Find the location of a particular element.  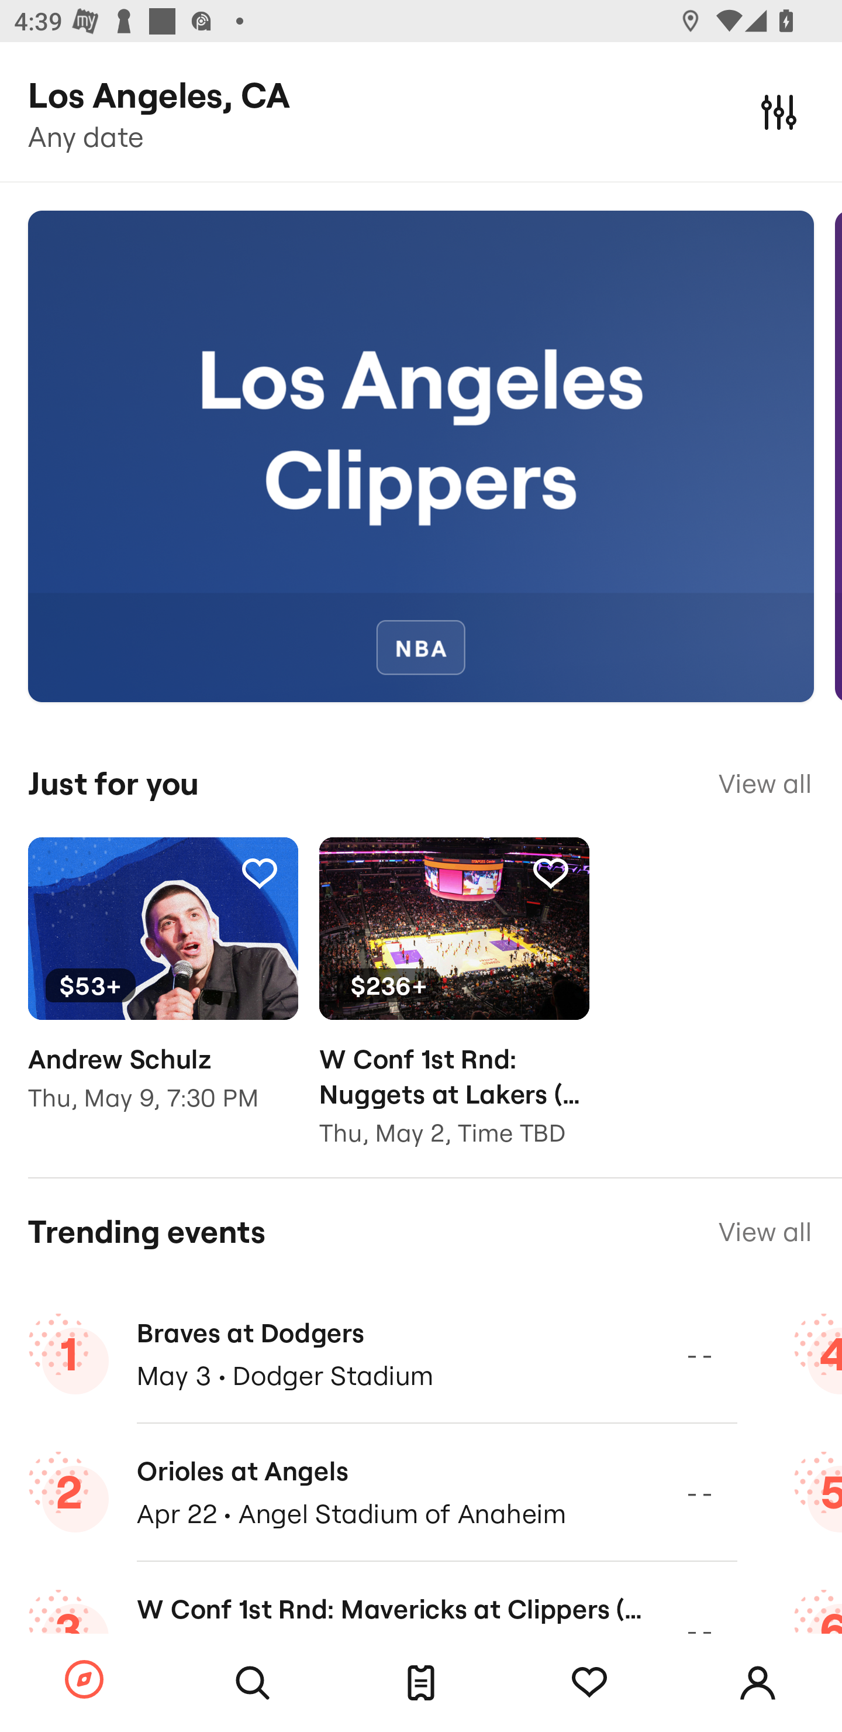

Search is located at coordinates (253, 1683).